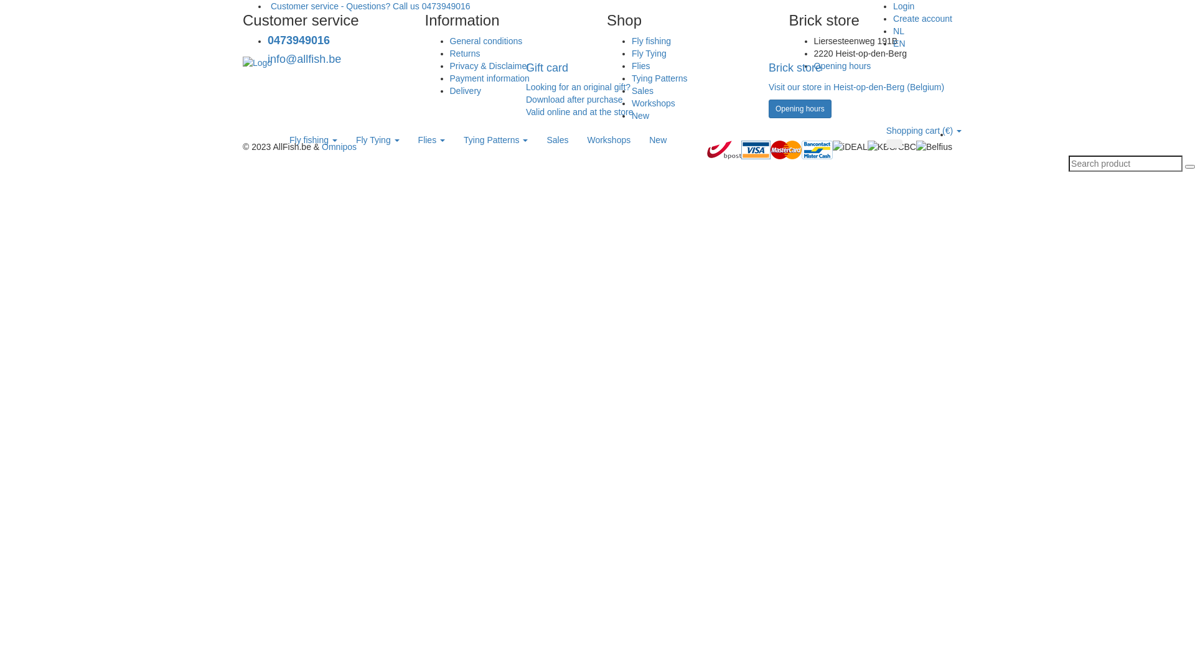 This screenshot has width=1195, height=672. Describe the element at coordinates (314, 140) in the screenshot. I see `Fly fishing` at that location.